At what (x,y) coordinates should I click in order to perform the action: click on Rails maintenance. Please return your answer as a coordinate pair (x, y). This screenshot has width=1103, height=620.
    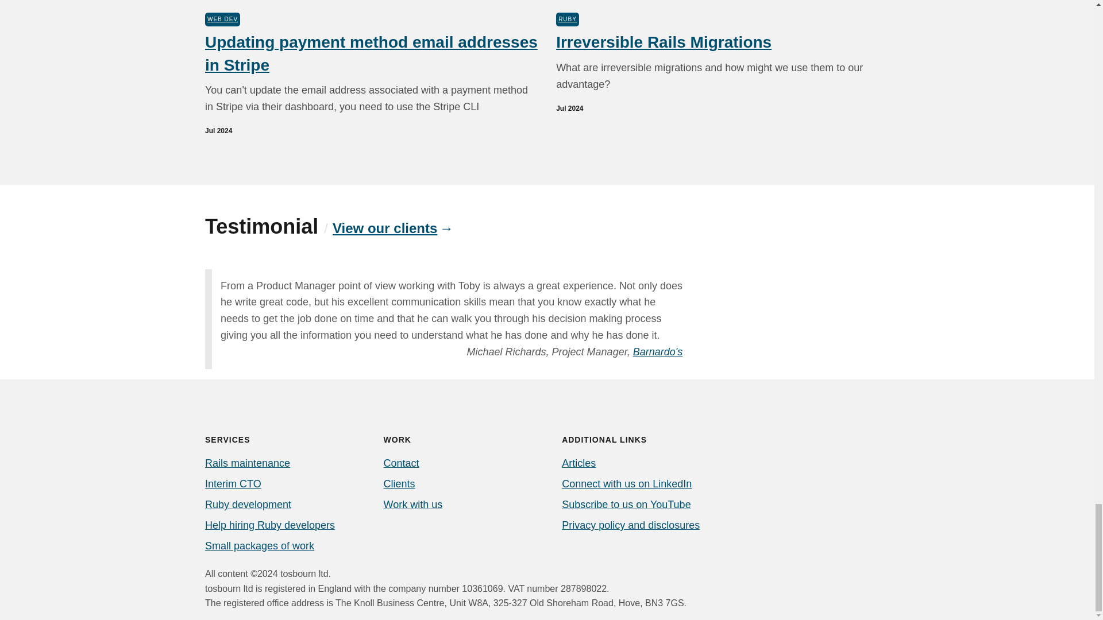
    Looking at the image, I should click on (247, 463).